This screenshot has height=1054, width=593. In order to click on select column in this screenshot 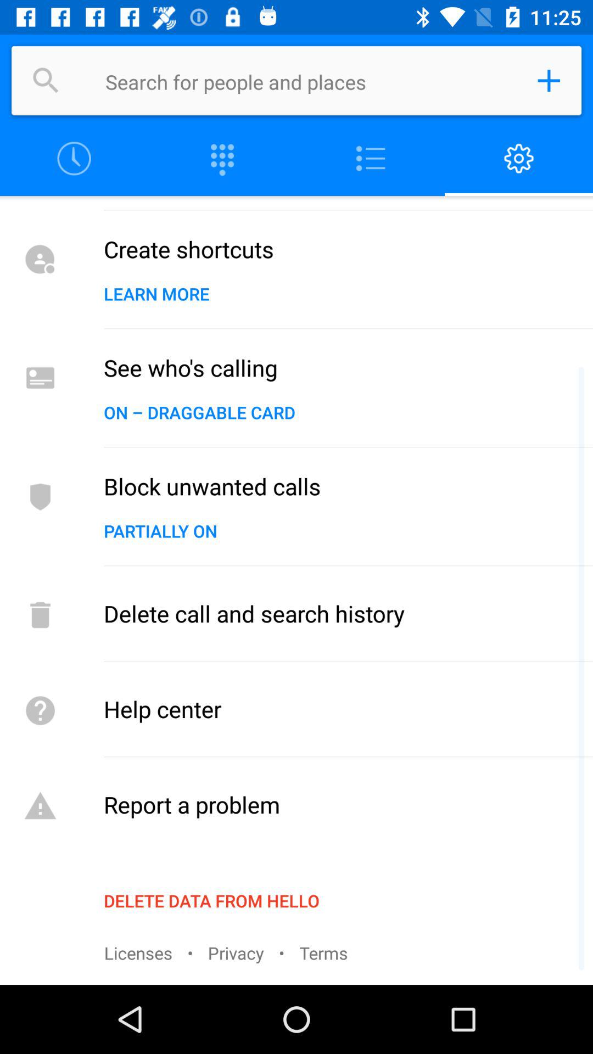, I will do `click(222, 159)`.